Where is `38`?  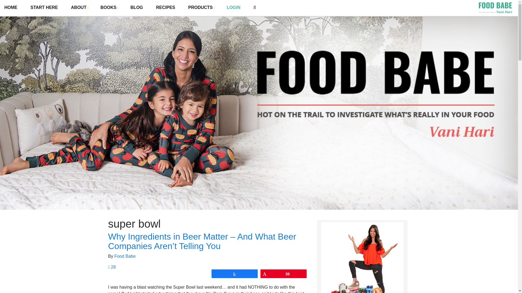 38 is located at coordinates (283, 273).